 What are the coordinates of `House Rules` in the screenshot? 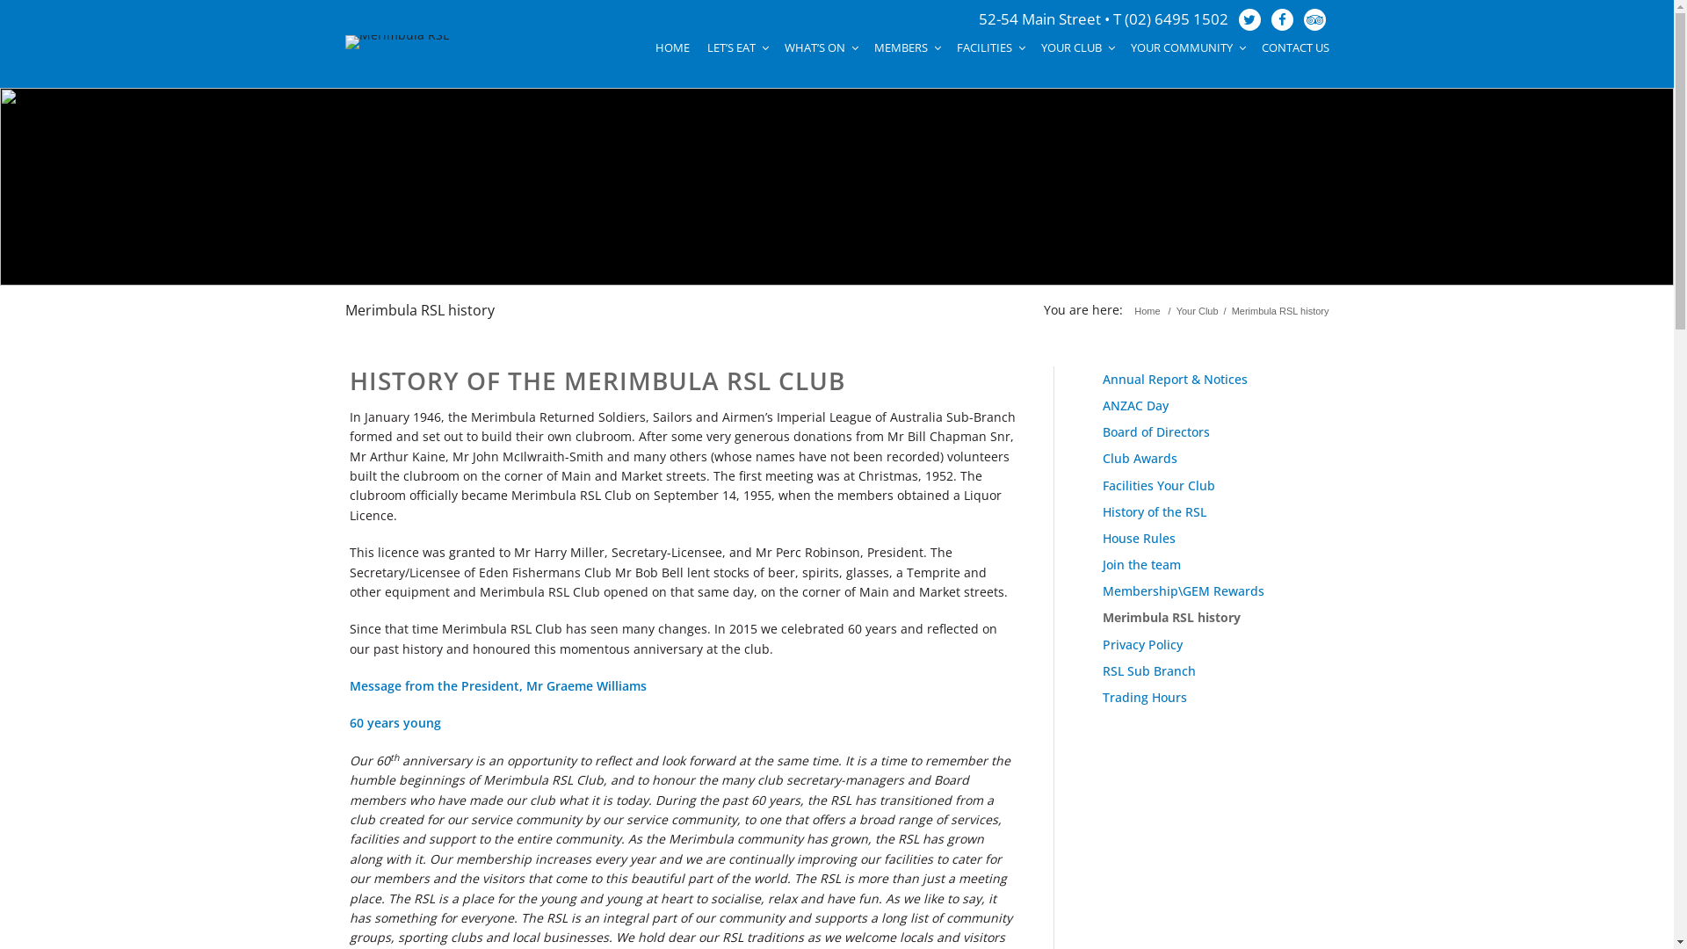 It's located at (1139, 538).